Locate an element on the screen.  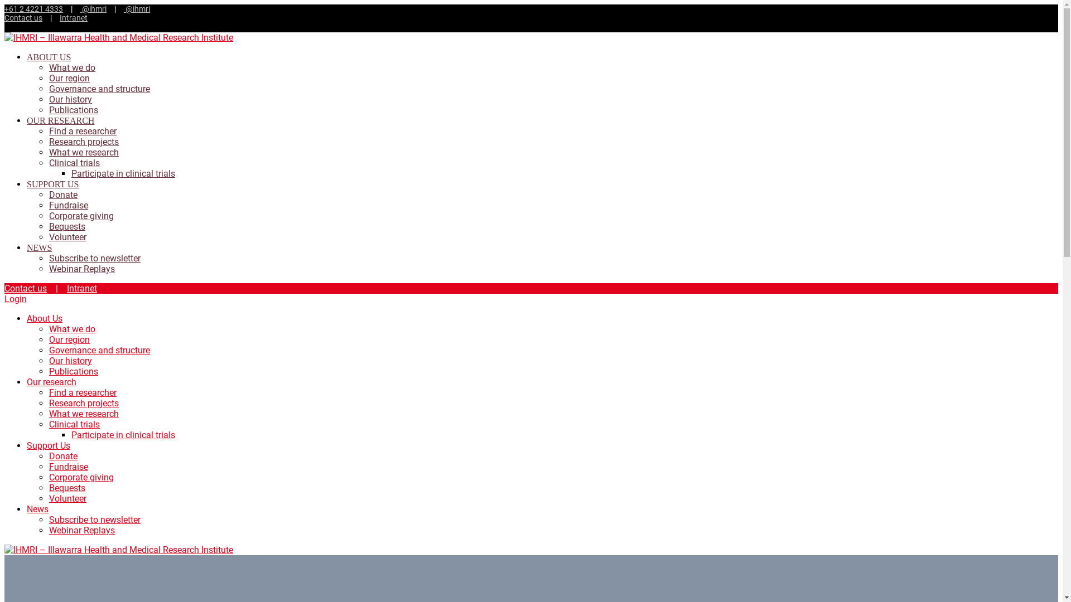
Donate is located at coordinates (64, 195).